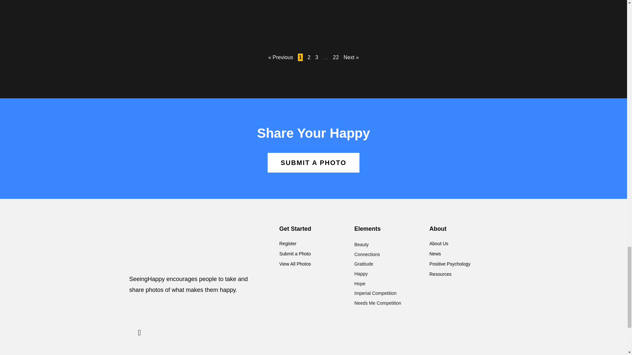 The width and height of the screenshot is (632, 355). I want to click on seeing-happy-logo-01, so click(194, 246).